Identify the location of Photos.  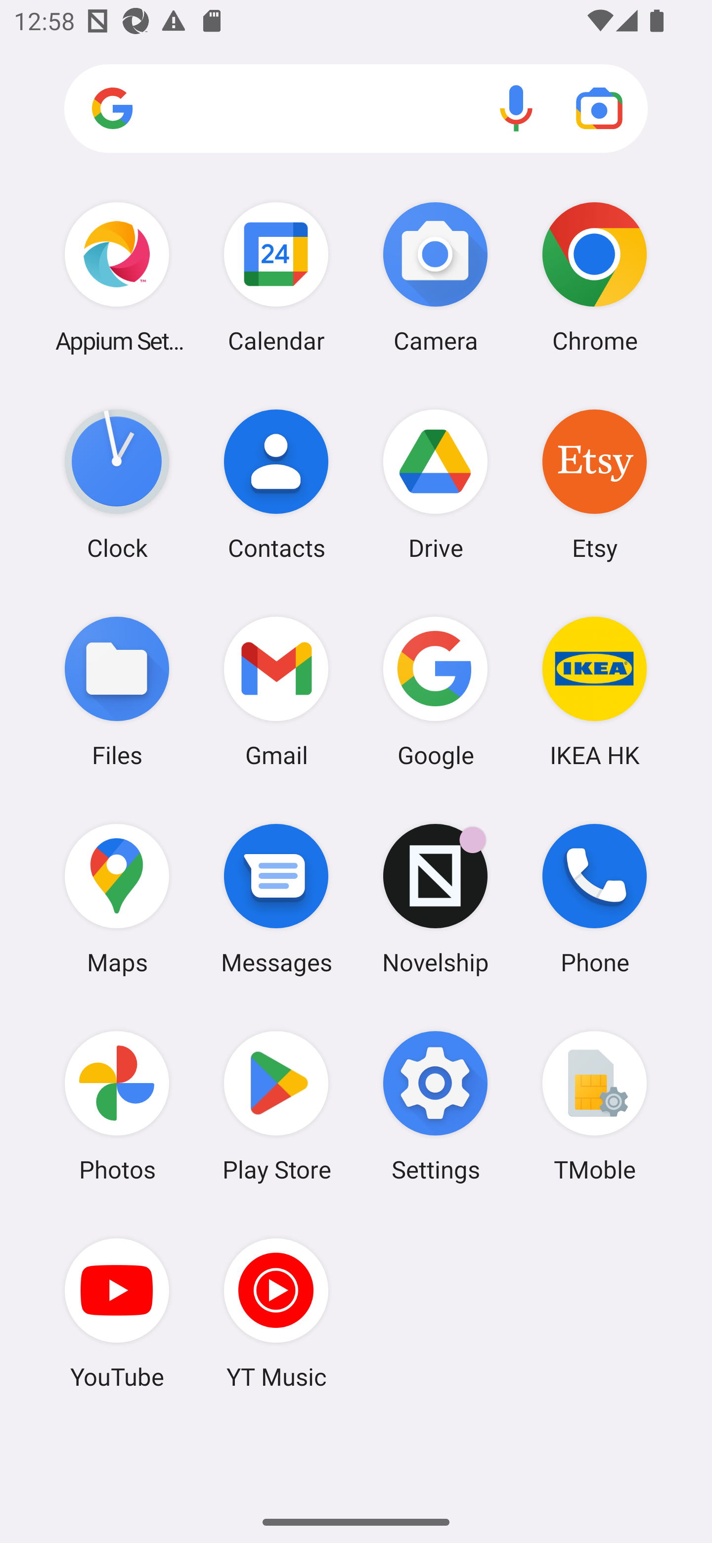
(117, 1106).